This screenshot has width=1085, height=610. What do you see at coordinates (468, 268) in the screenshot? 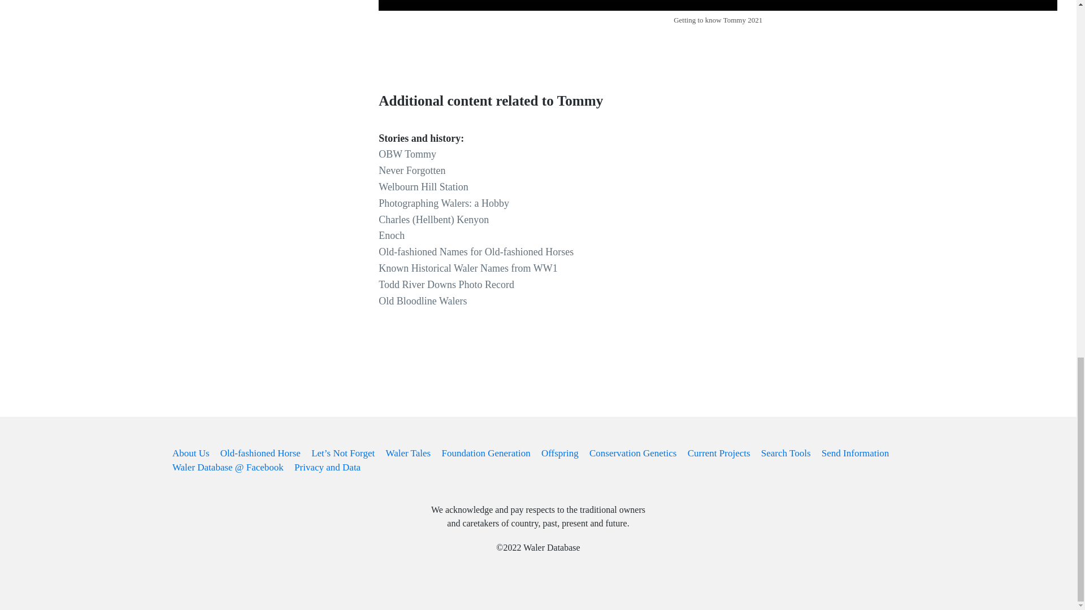
I see `Known Historical Waler Names from WW1` at bounding box center [468, 268].